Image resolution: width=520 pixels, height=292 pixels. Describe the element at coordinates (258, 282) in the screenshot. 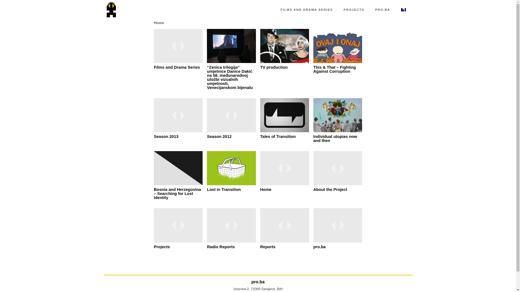

I see `pro.ba` at that location.